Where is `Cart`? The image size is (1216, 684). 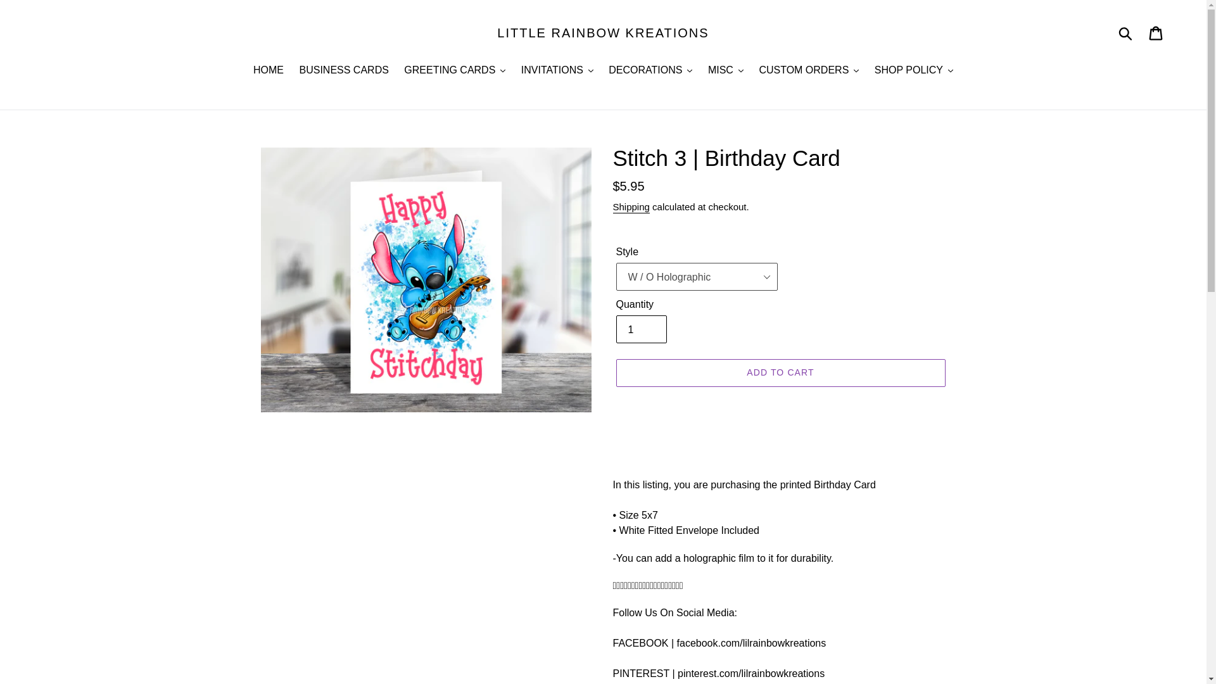 Cart is located at coordinates (1156, 33).